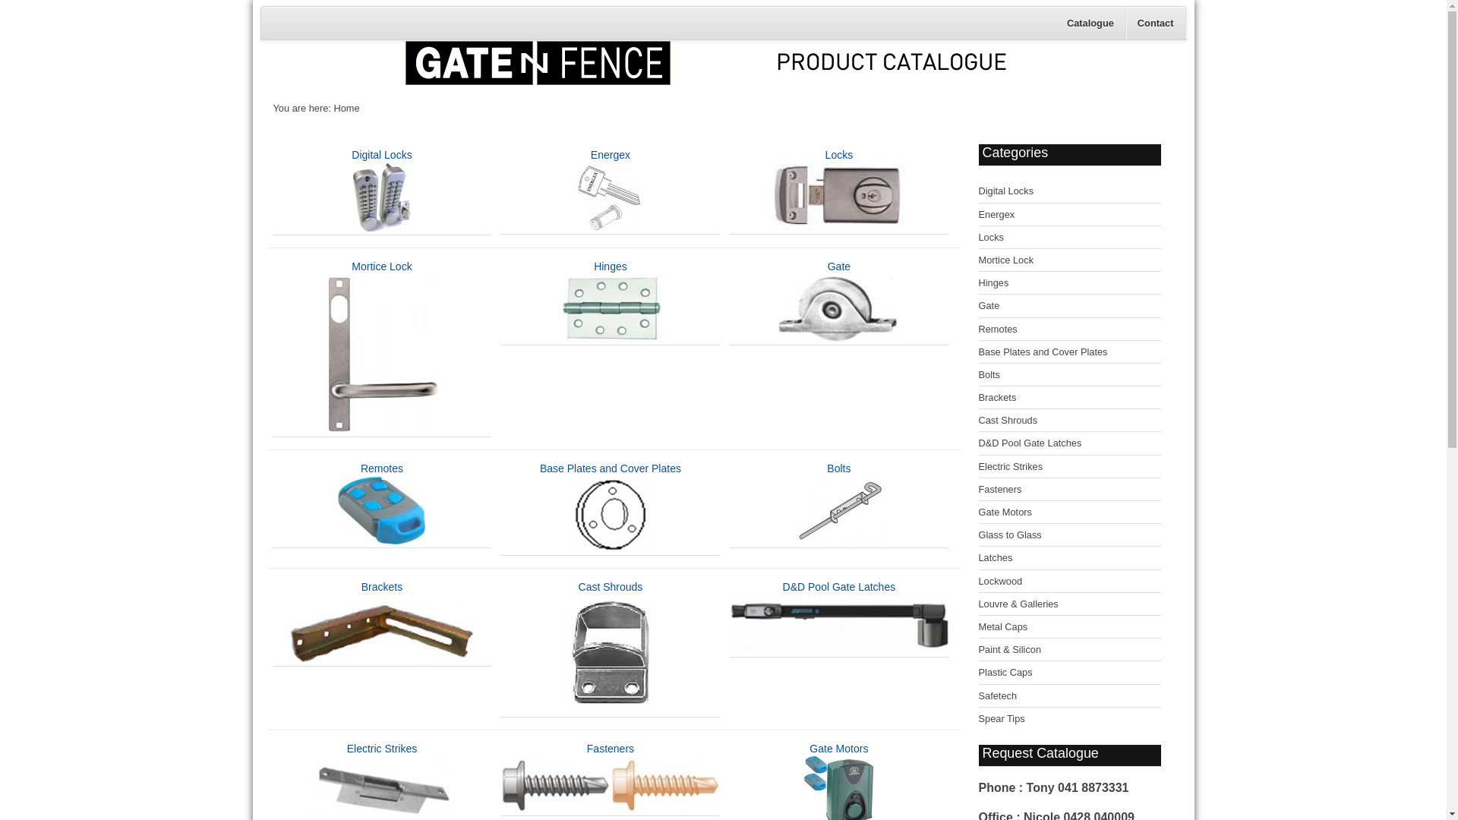 The image size is (1458, 820). What do you see at coordinates (1069, 490) in the screenshot?
I see `Fasteners` at bounding box center [1069, 490].